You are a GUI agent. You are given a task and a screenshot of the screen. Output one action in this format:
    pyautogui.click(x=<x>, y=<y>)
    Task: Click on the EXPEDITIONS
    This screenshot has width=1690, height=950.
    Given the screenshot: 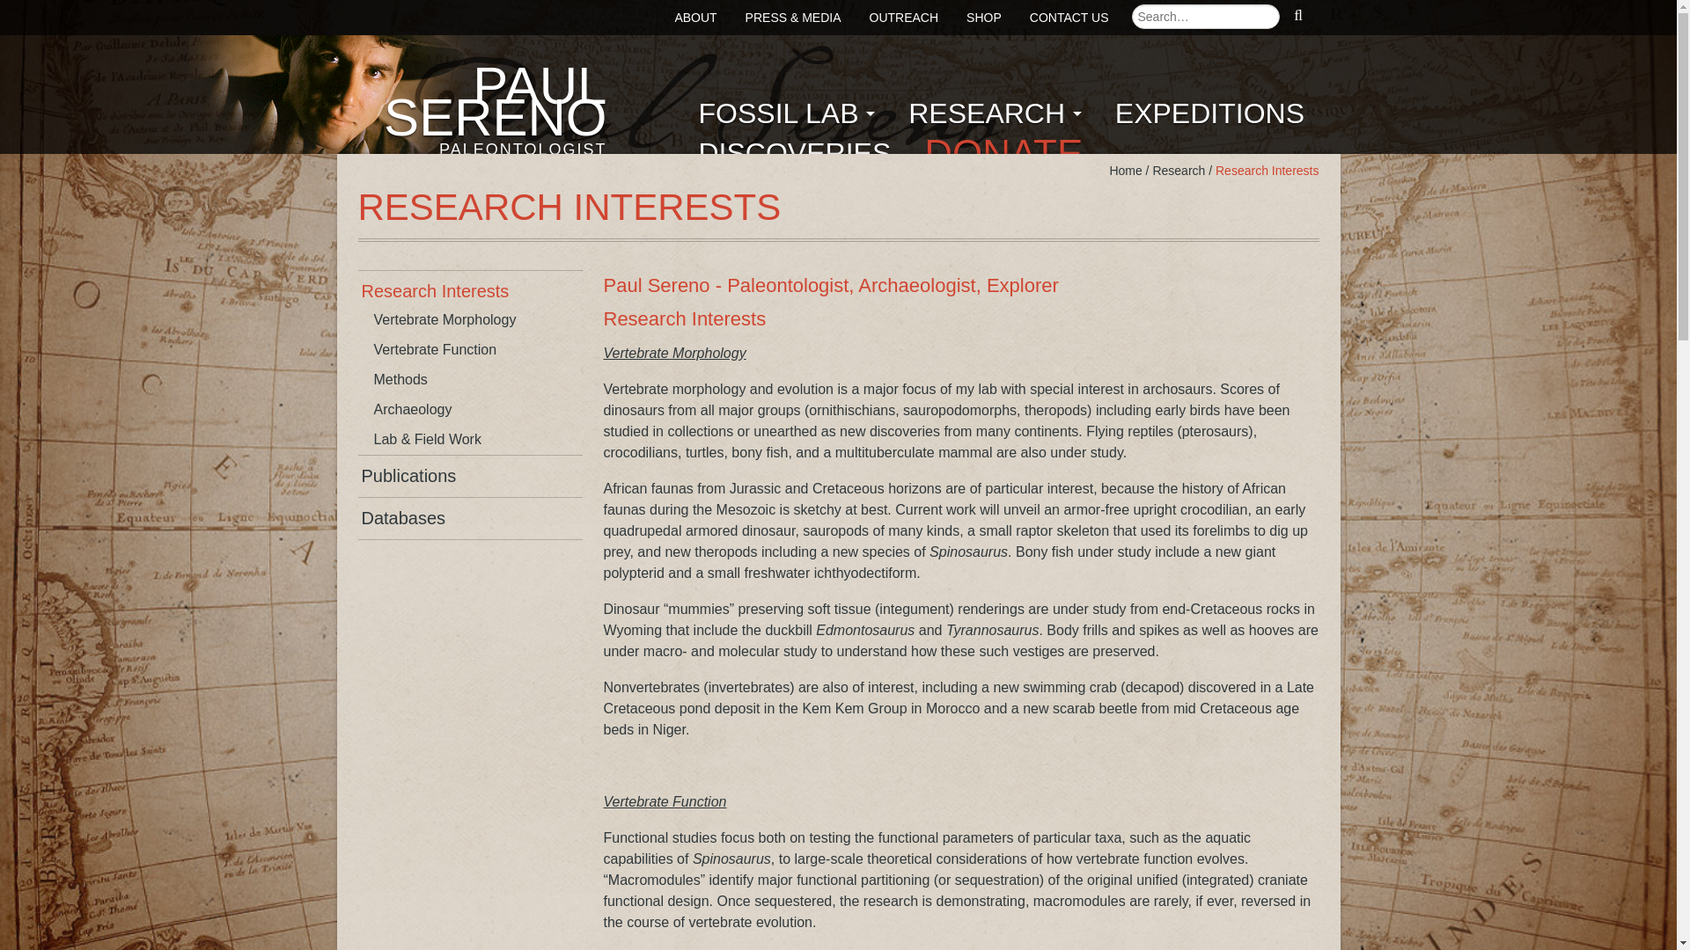 What is the action you would take?
    pyautogui.click(x=1069, y=18)
    